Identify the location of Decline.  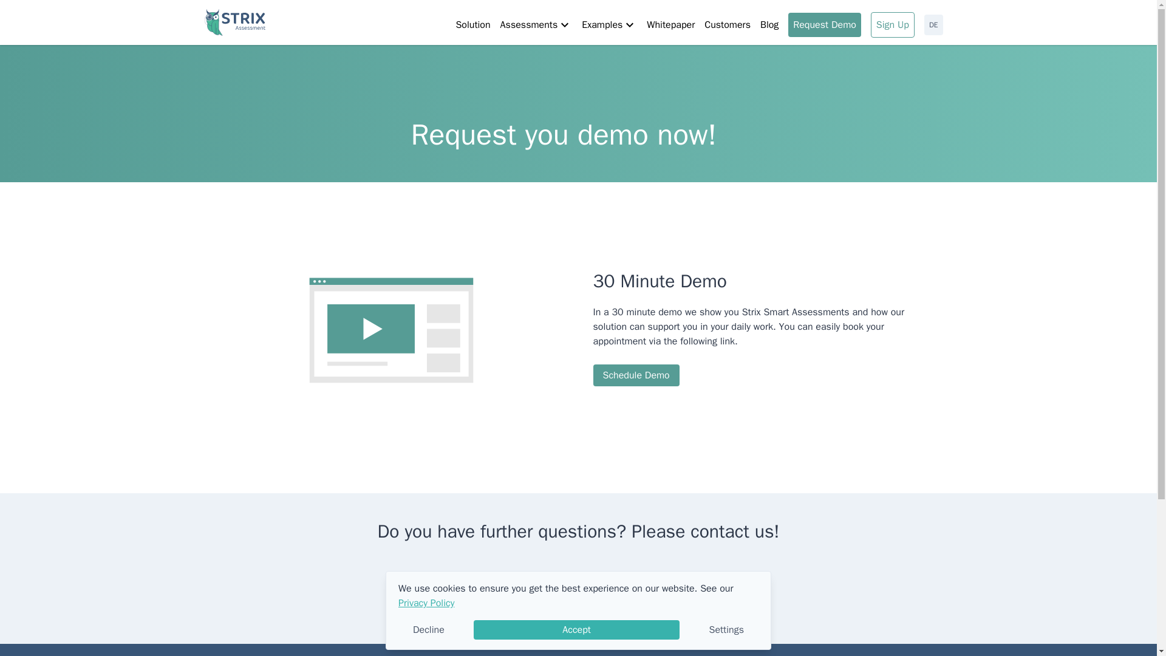
(429, 629).